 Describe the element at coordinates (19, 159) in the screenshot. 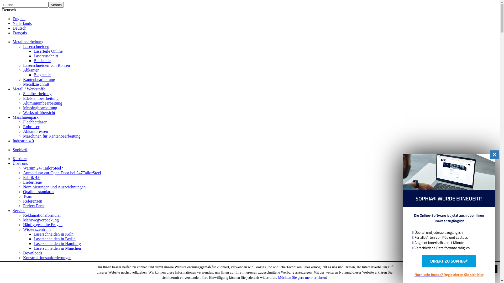

I see `Karriere` at that location.